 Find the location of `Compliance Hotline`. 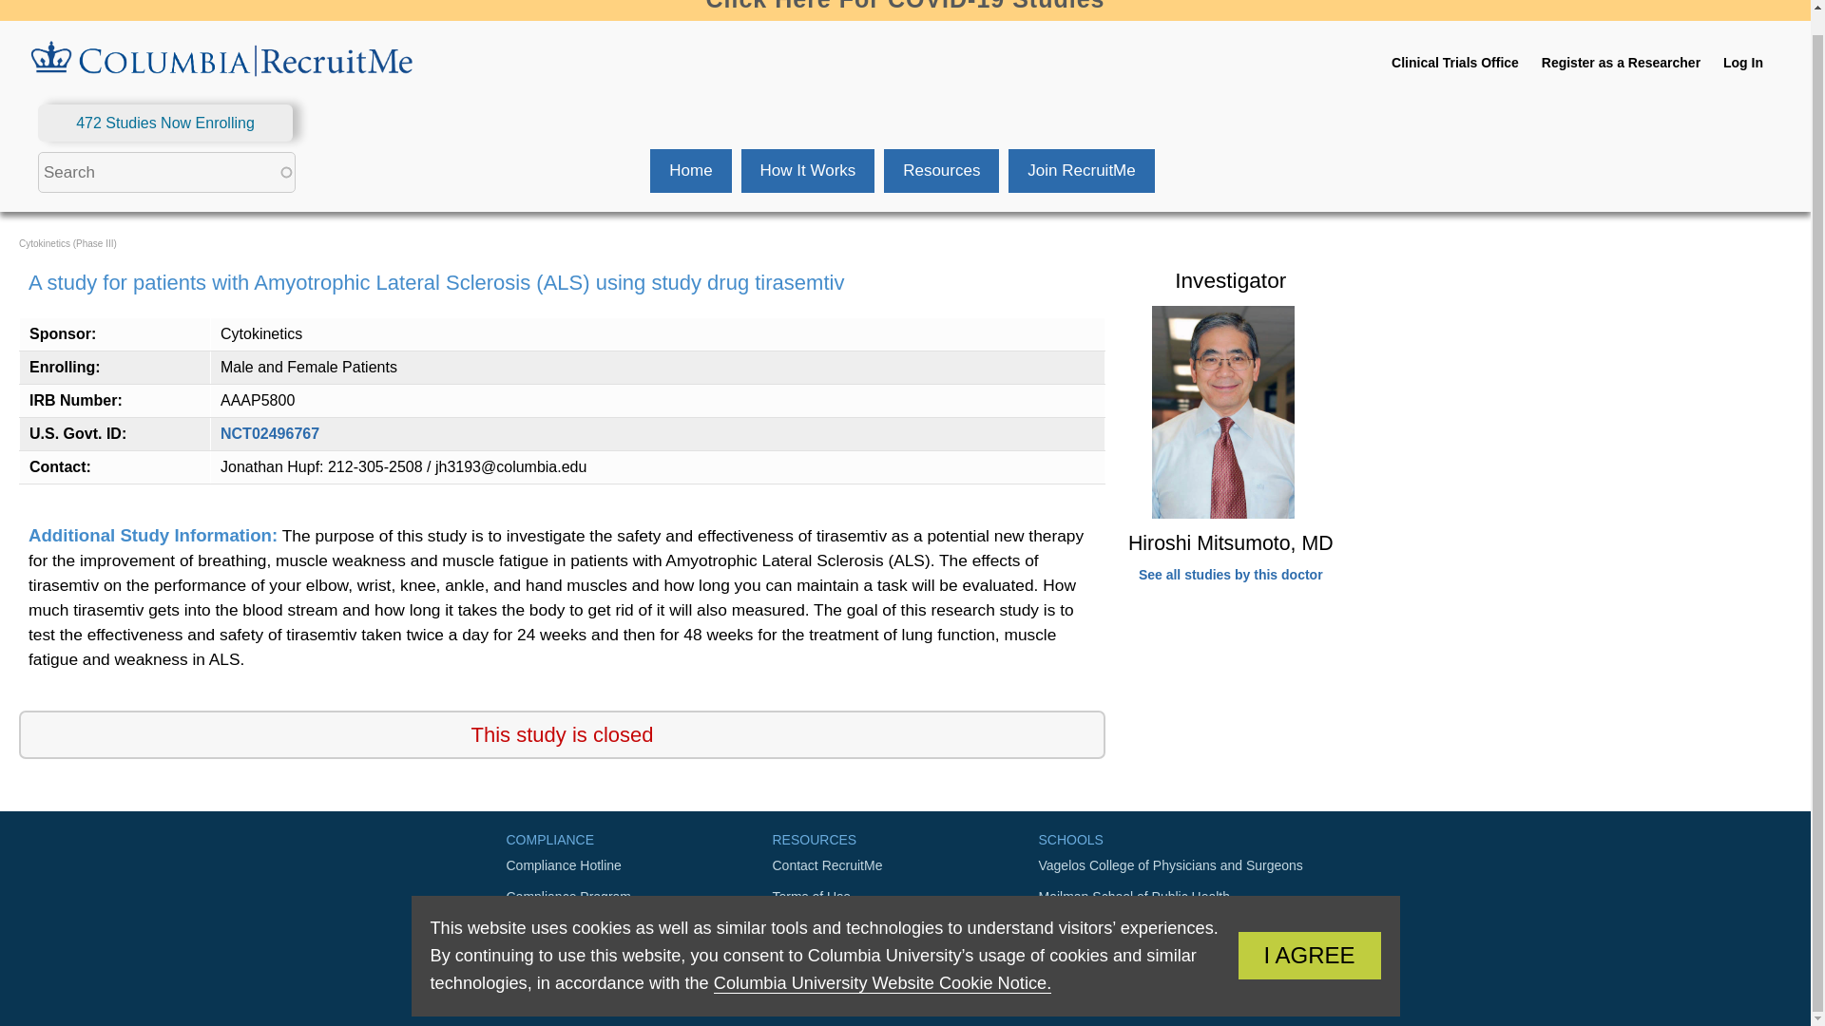

Compliance Hotline is located at coordinates (639, 865).